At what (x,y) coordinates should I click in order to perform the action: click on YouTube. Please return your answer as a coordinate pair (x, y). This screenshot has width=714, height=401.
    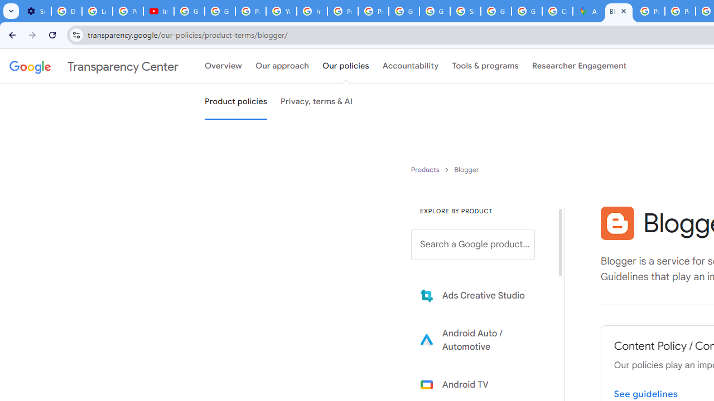
    Looking at the image, I should click on (281, 11).